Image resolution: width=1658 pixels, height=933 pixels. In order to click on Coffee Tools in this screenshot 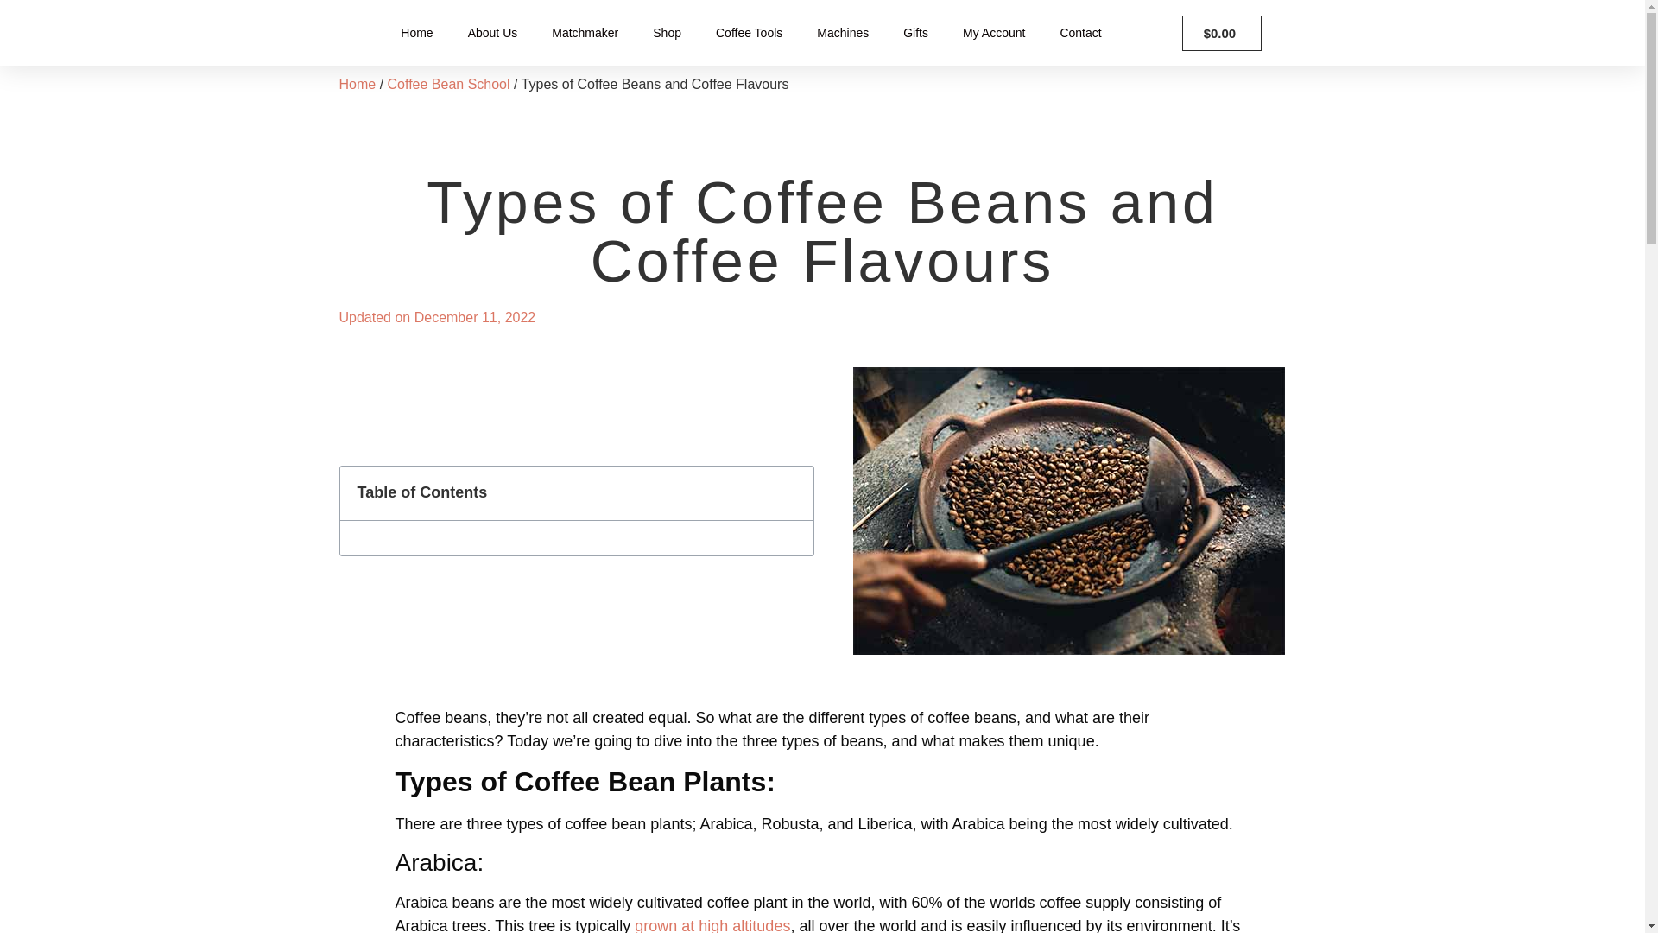, I will do `click(748, 33)`.